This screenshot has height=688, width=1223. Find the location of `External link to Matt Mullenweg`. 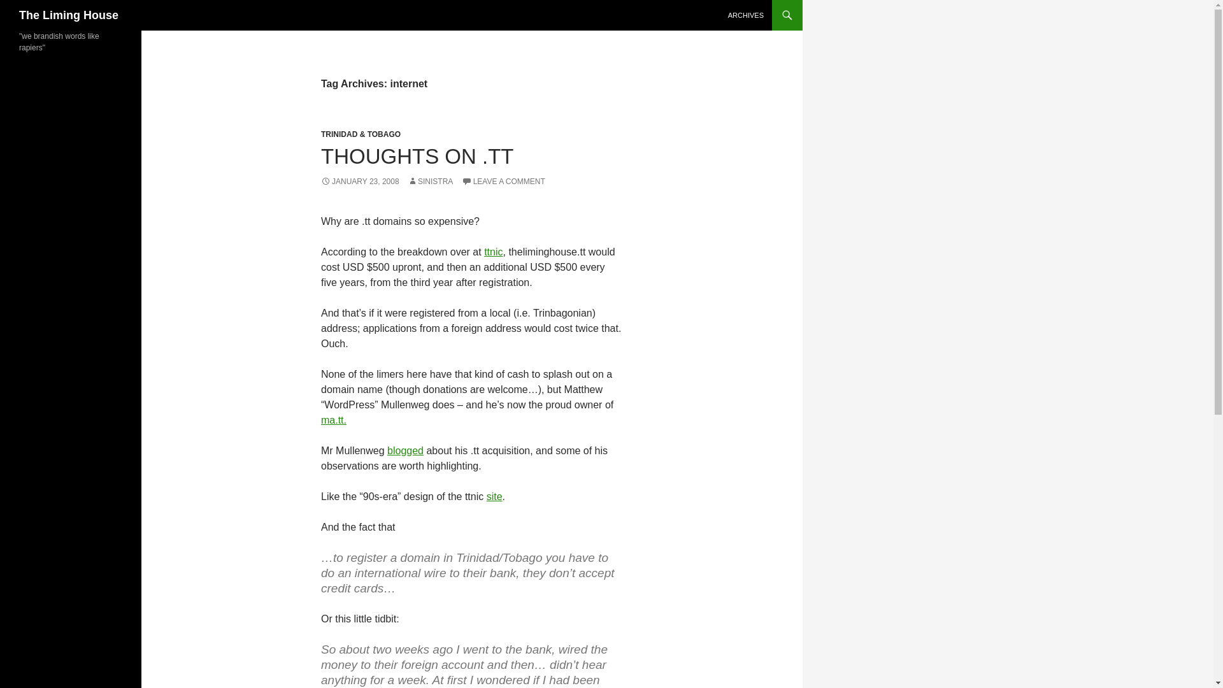

External link to Matt Mullenweg is located at coordinates (405, 450).